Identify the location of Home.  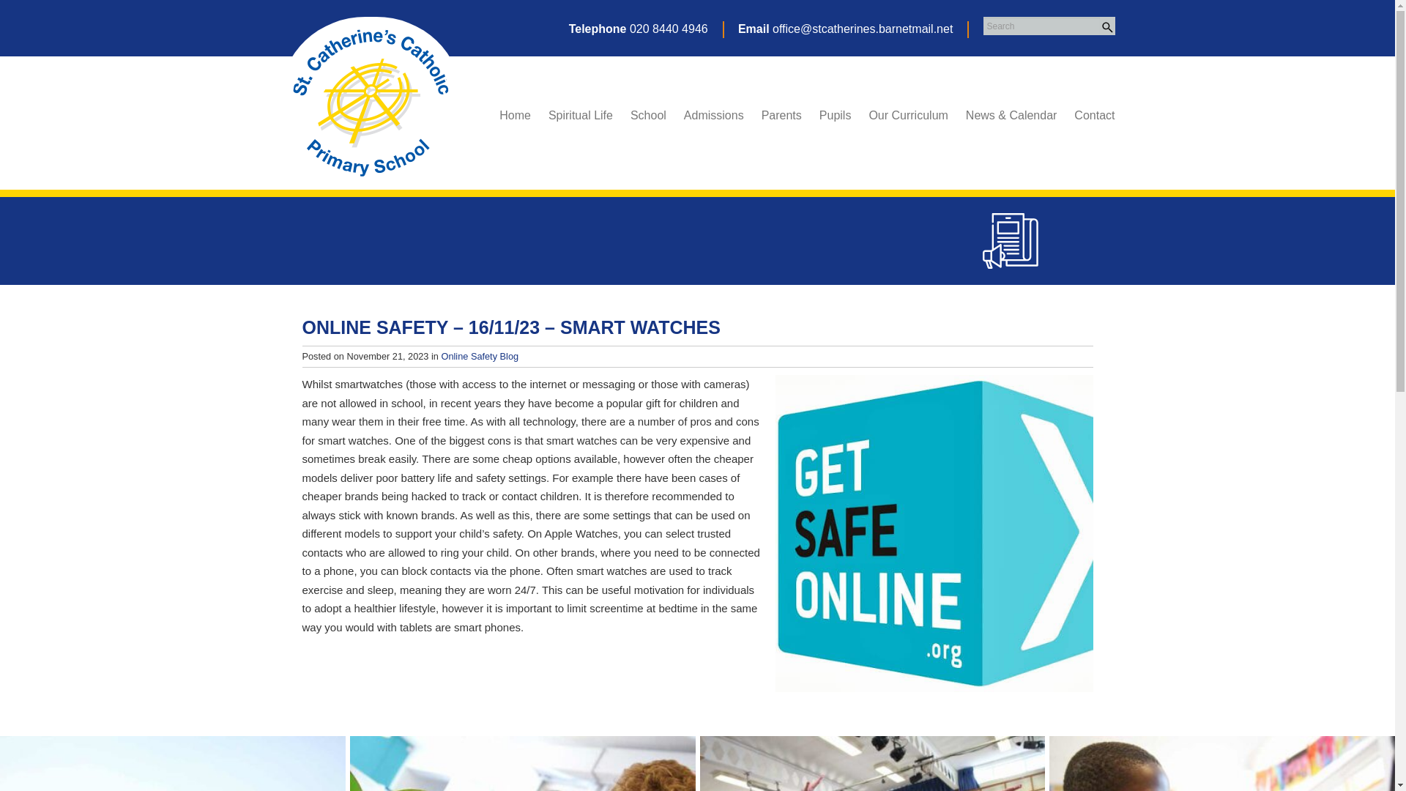
(515, 115).